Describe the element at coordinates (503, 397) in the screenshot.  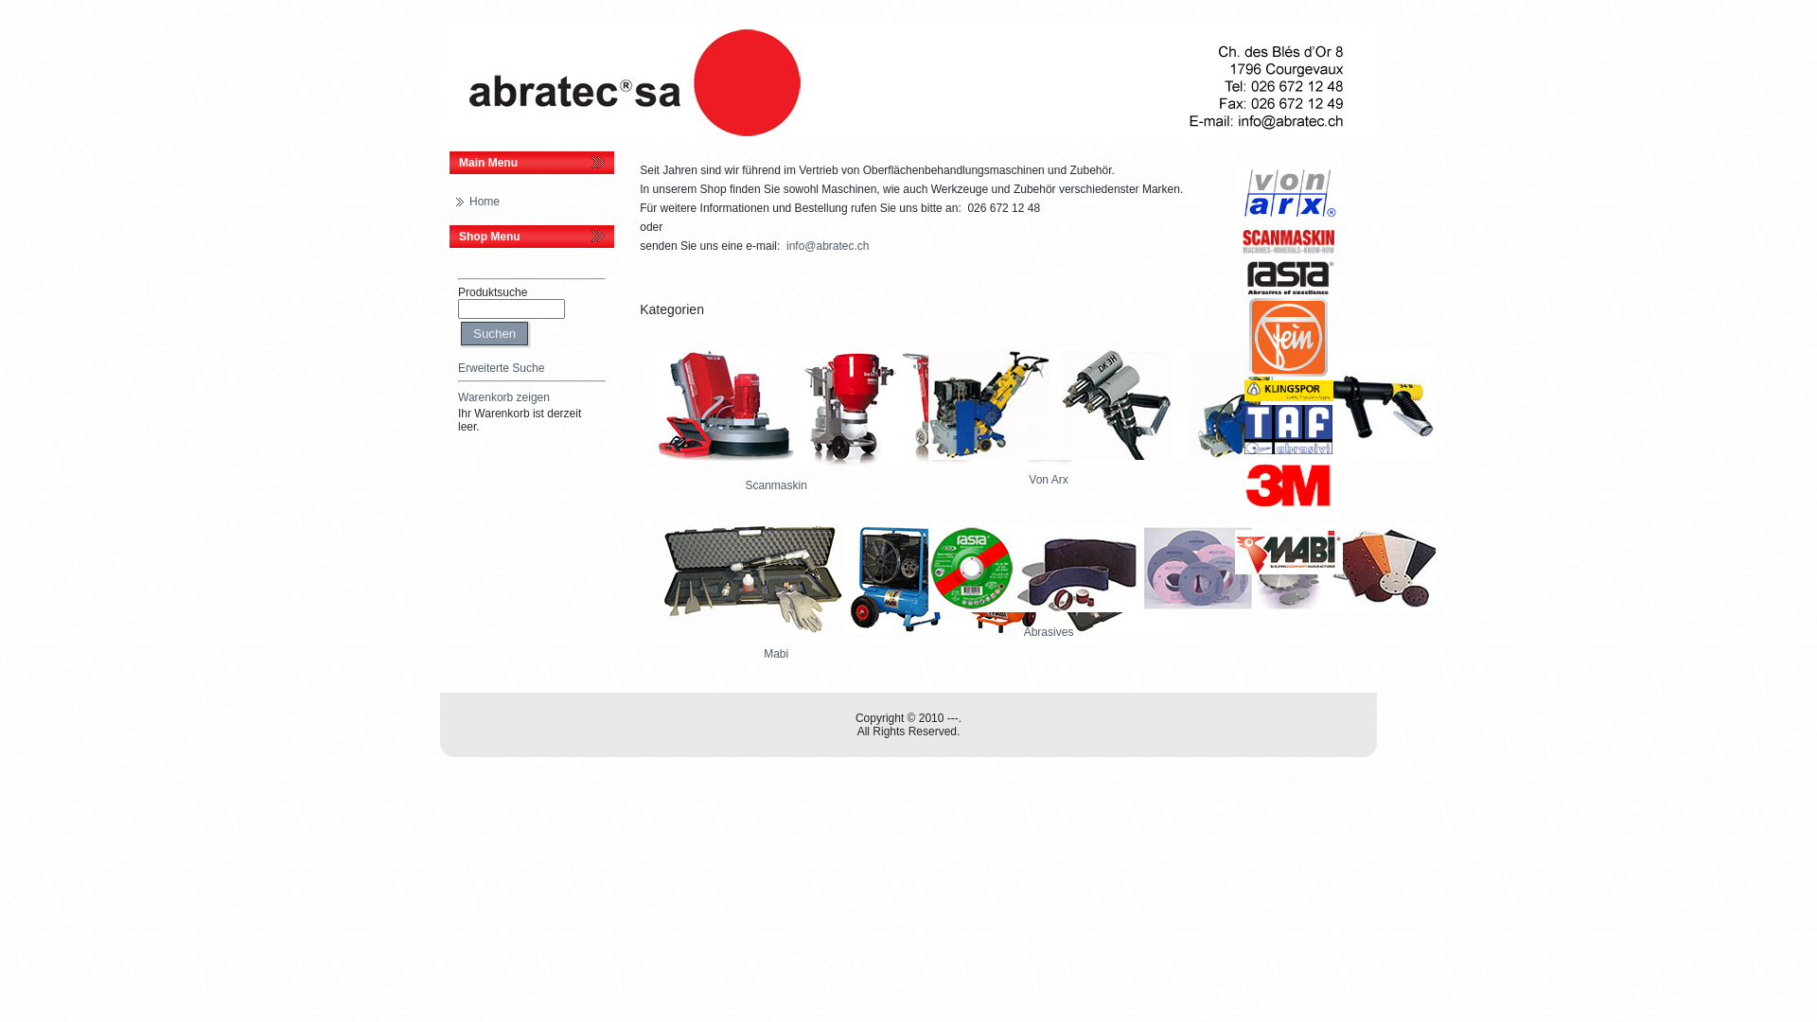
I see `Warenkorb zeigen` at that location.